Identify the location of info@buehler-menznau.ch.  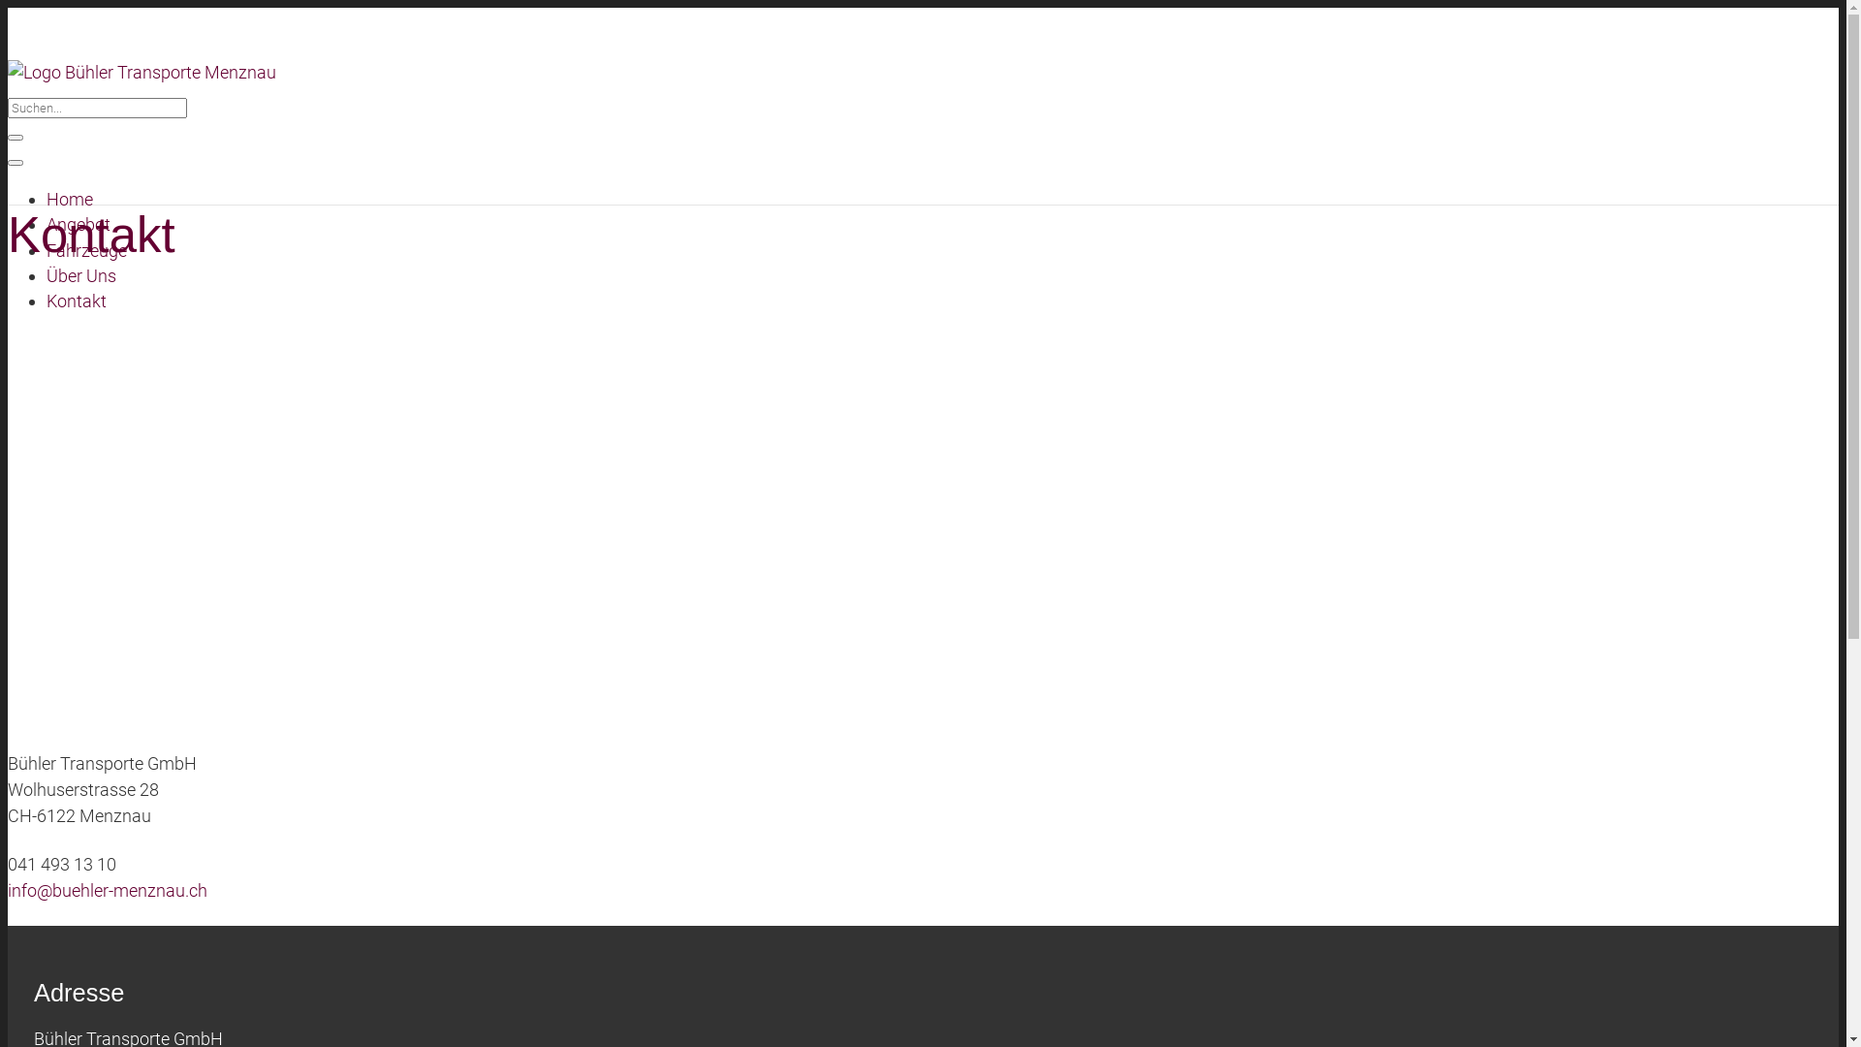
(108, 890).